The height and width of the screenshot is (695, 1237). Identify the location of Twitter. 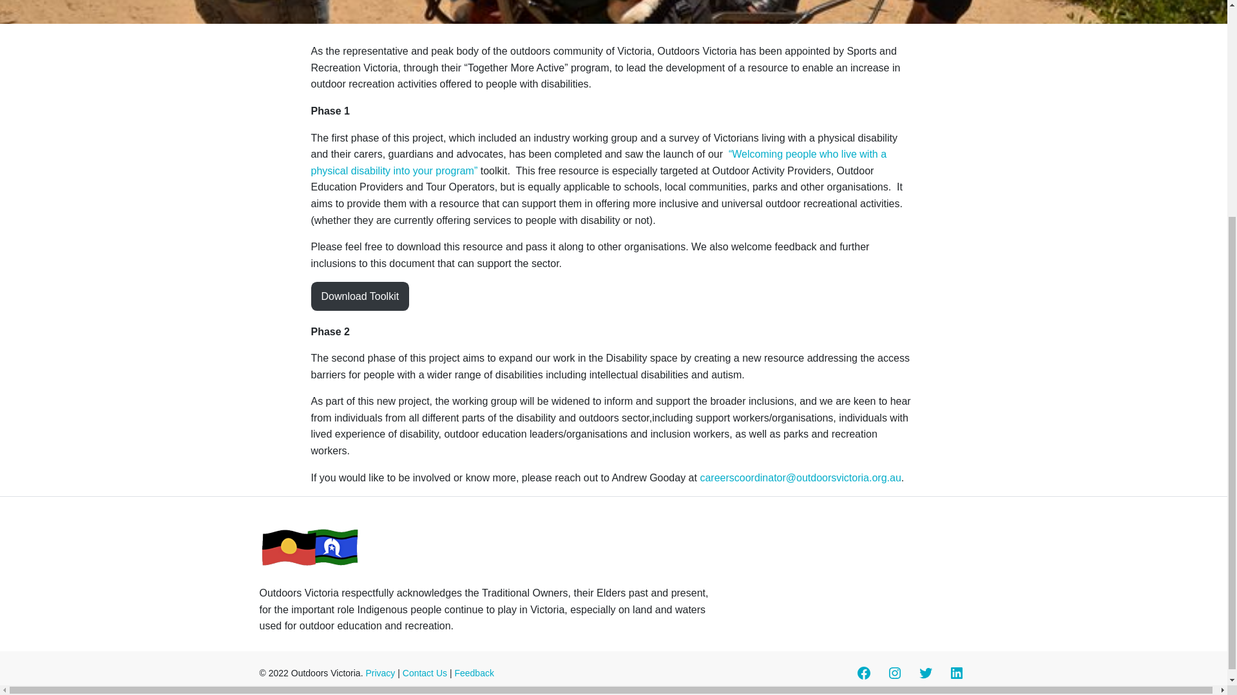
(925, 673).